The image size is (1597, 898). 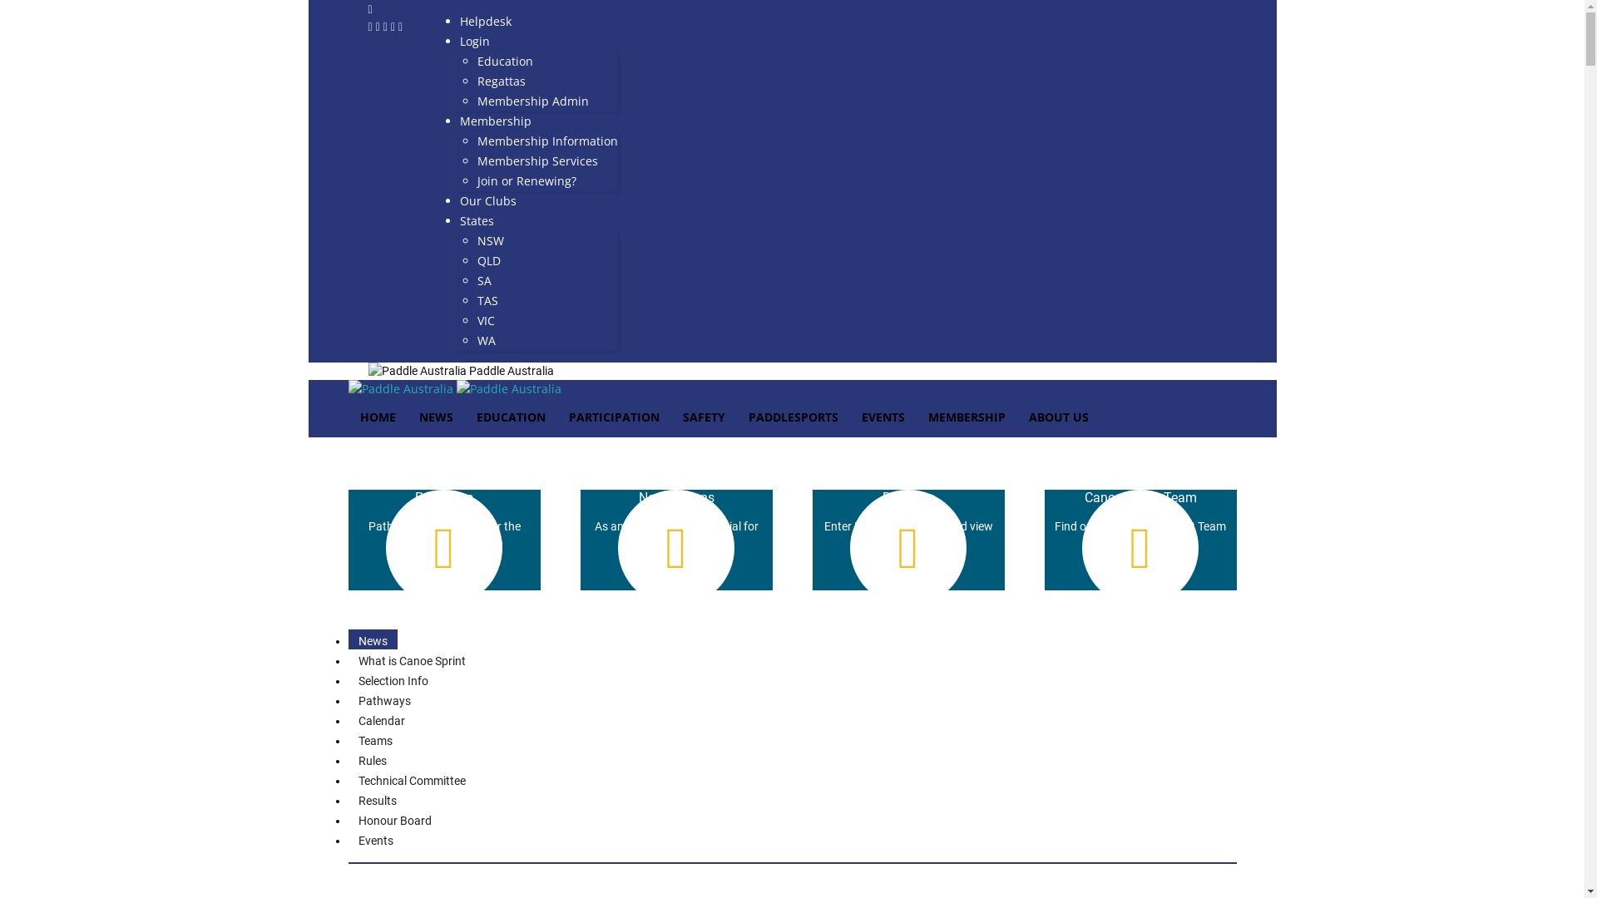 What do you see at coordinates (488, 201) in the screenshot?
I see `Our Clubs` at bounding box center [488, 201].